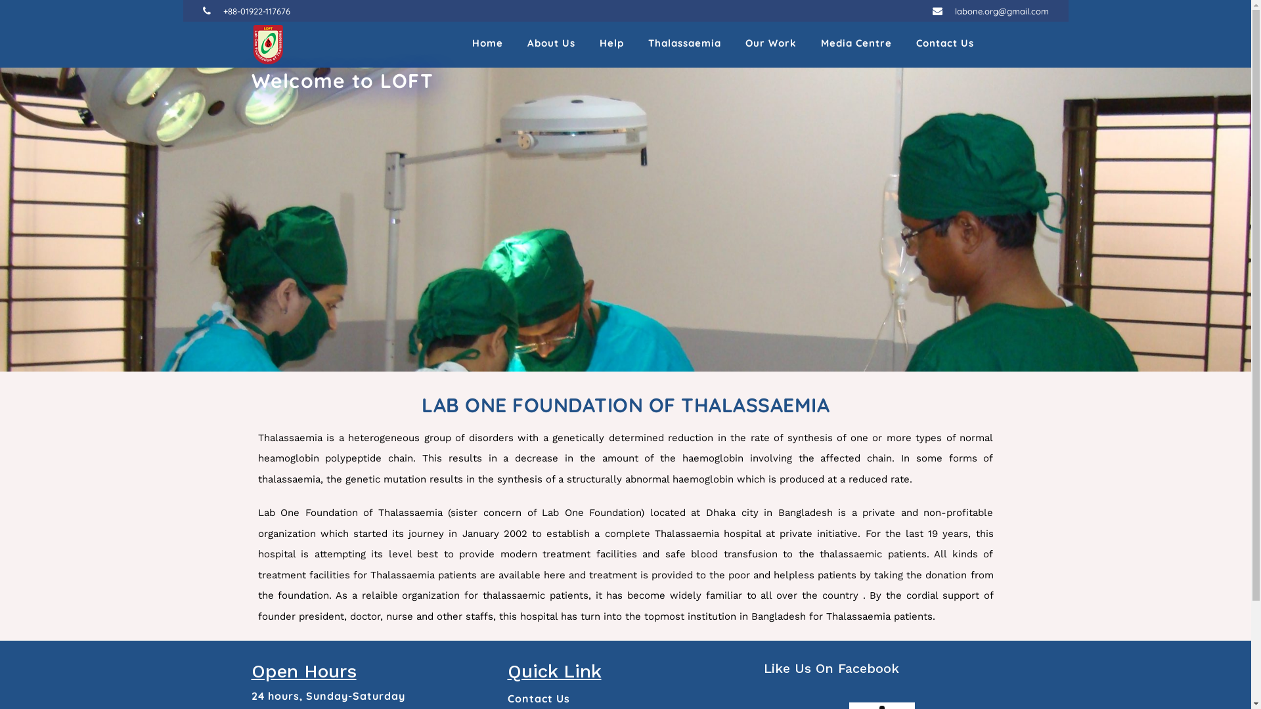  Describe the element at coordinates (944, 45) in the screenshot. I see `Contact Us` at that location.